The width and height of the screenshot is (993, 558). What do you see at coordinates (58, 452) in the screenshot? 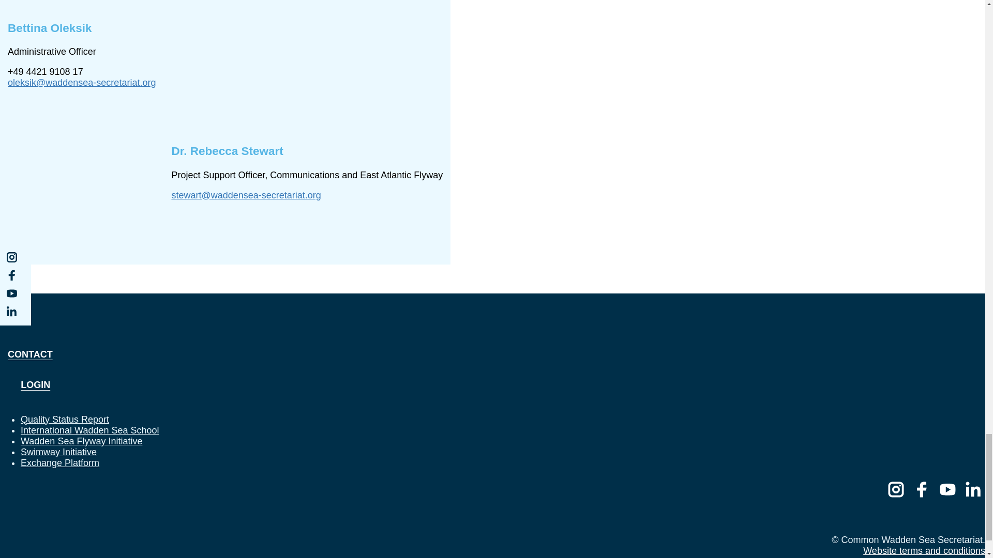
I see `Link to the Swimway Initiative website` at bounding box center [58, 452].